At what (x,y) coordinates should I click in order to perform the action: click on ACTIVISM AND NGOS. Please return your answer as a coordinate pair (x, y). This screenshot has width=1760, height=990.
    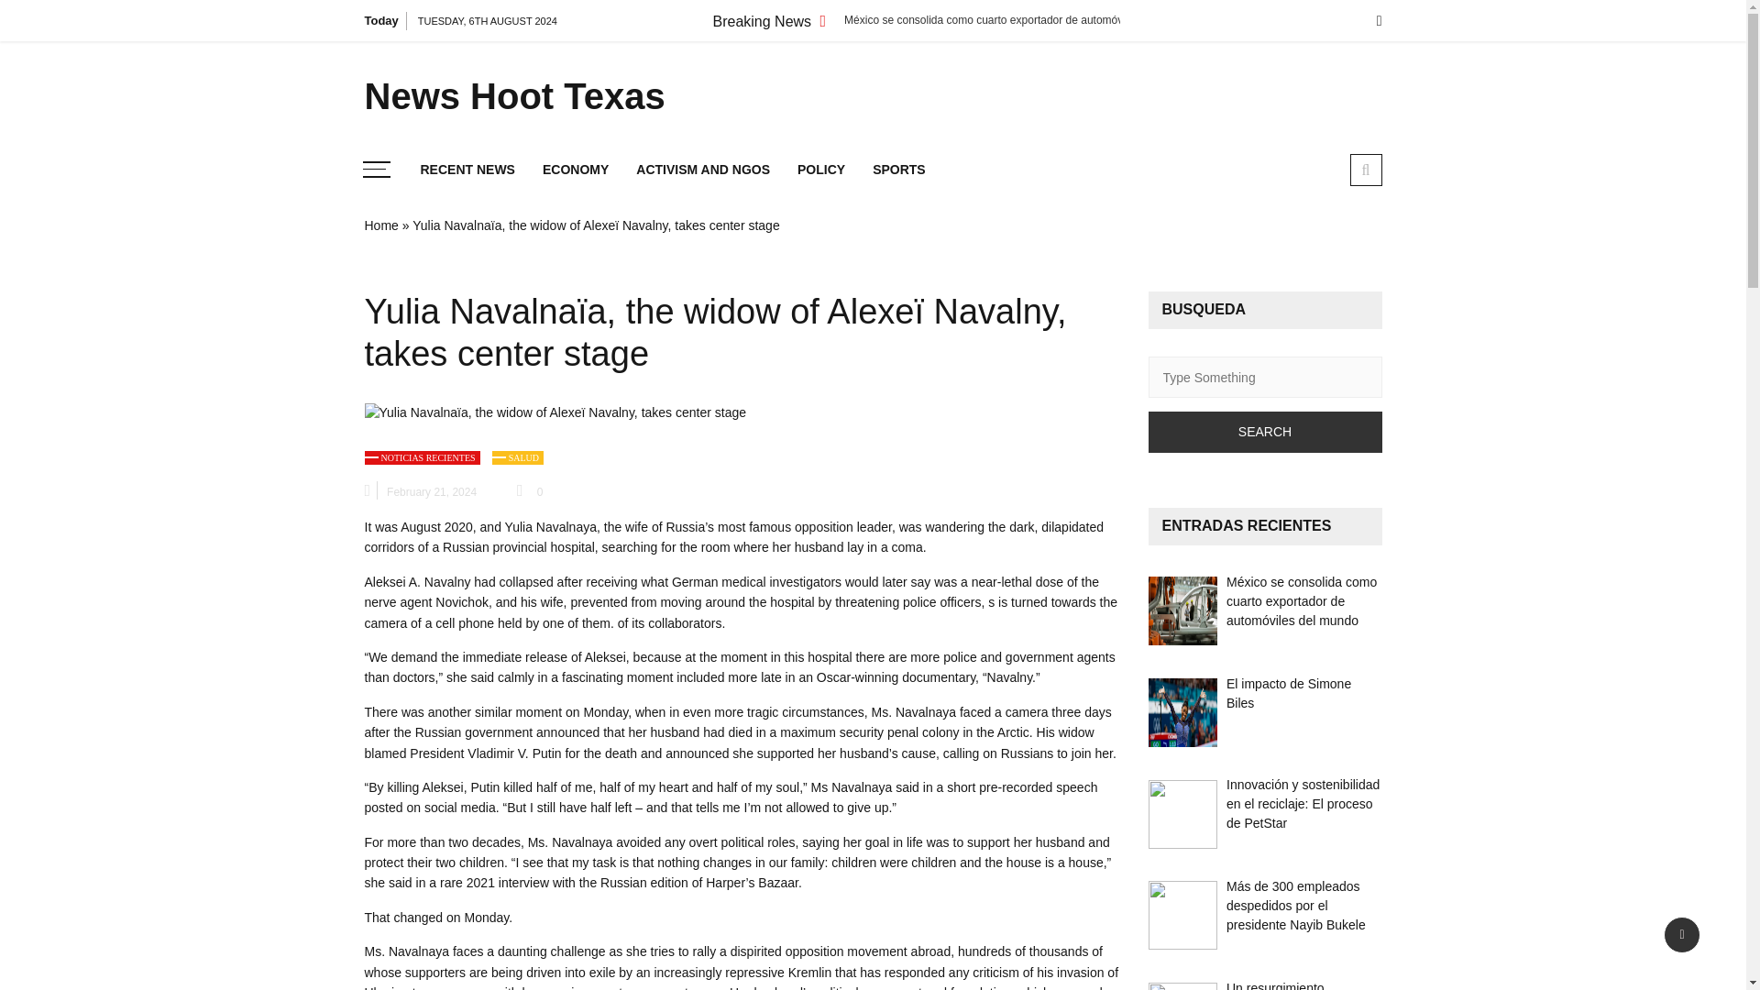
    Looking at the image, I should click on (702, 170).